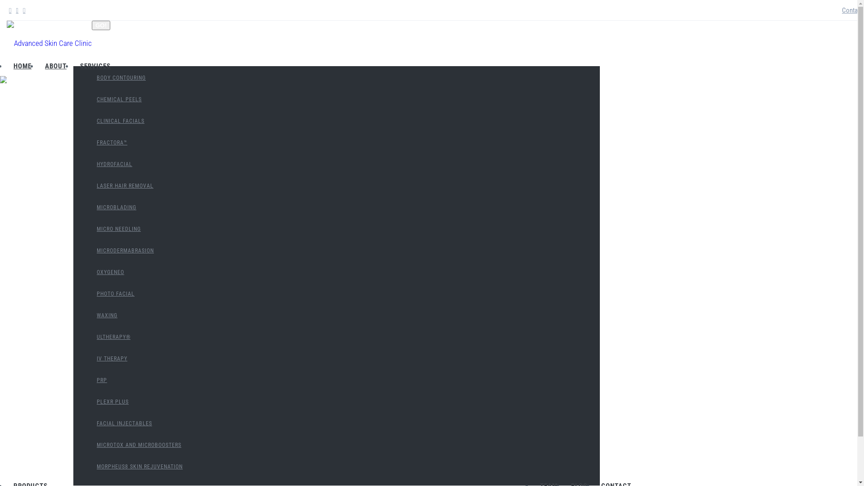  I want to click on PRP, so click(102, 380).